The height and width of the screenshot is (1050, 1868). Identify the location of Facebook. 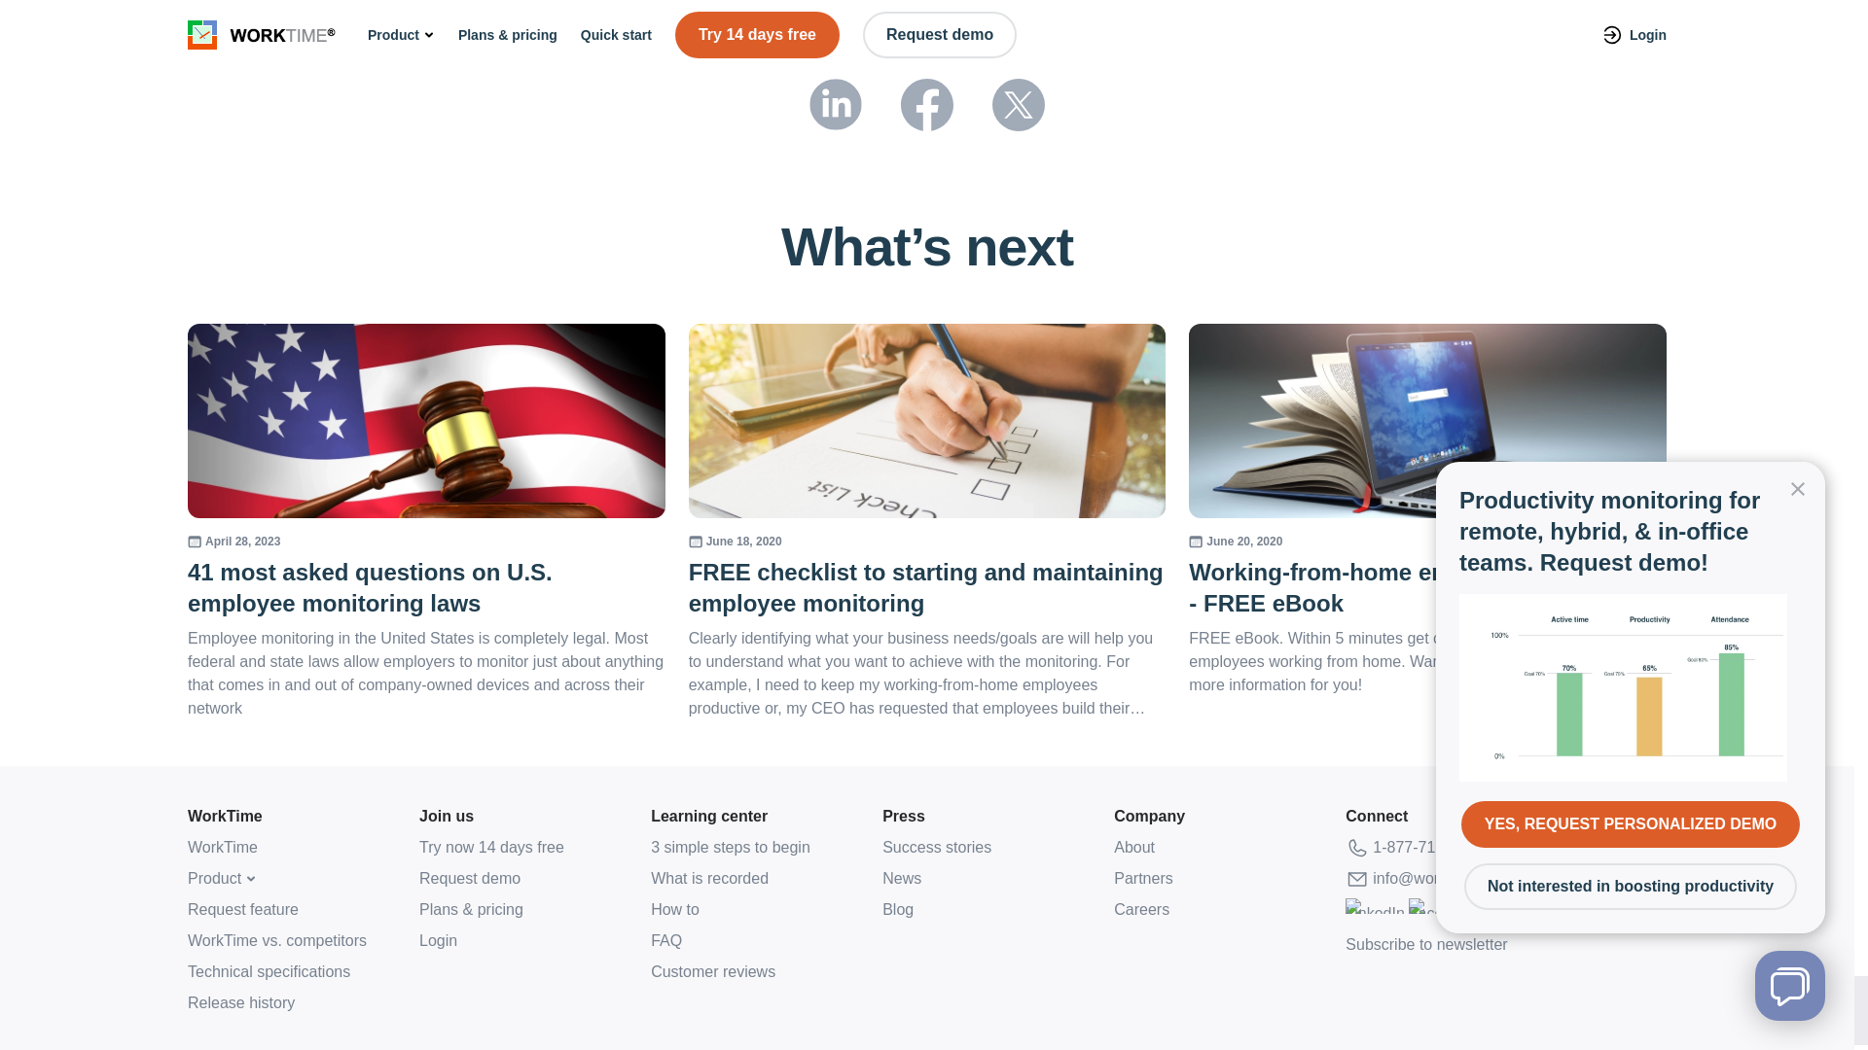
(1442, 912).